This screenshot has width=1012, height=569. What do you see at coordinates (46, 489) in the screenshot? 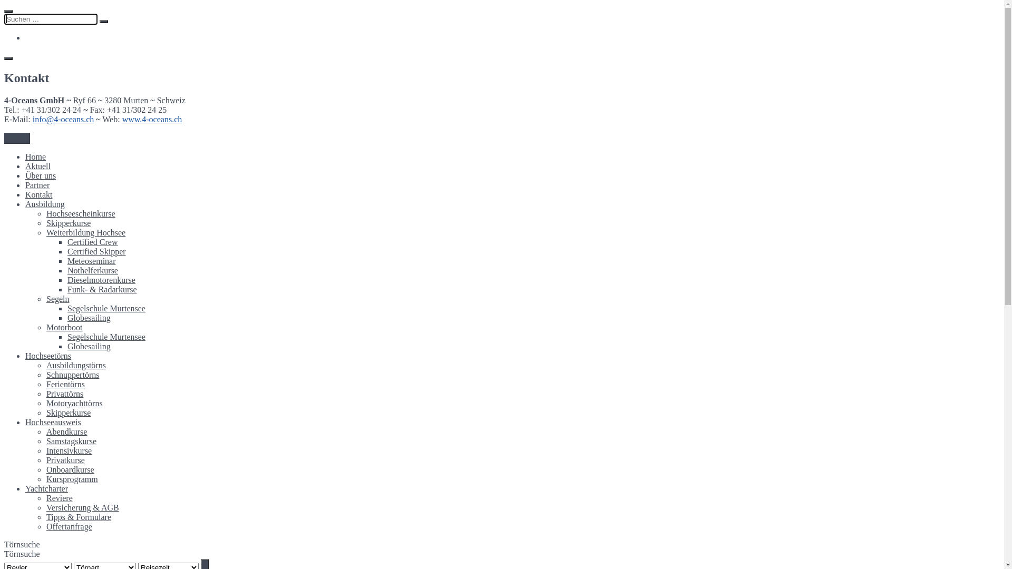
I see `Yachtcharter` at bounding box center [46, 489].